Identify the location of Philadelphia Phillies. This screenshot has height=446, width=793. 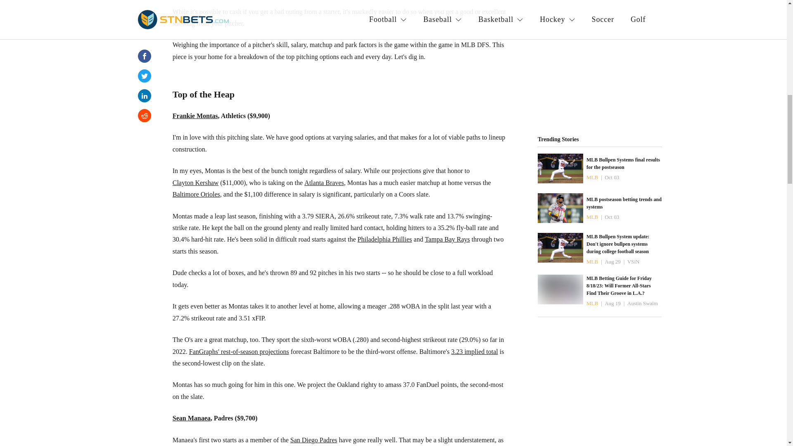
(385, 240).